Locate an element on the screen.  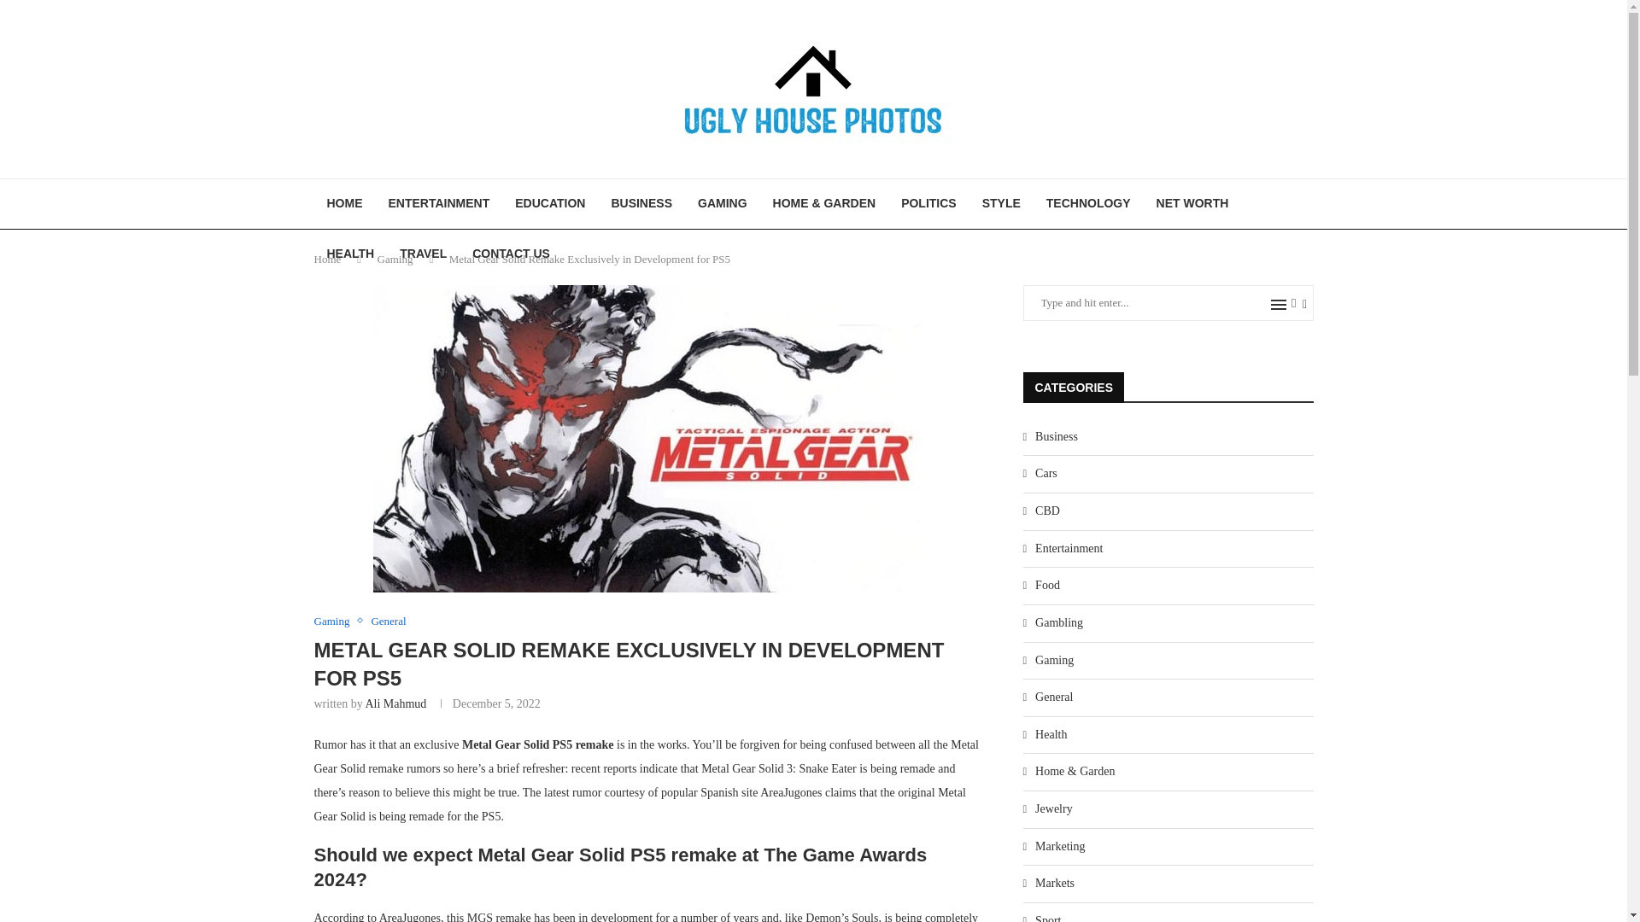
TRAVEL is located at coordinates (423, 254).